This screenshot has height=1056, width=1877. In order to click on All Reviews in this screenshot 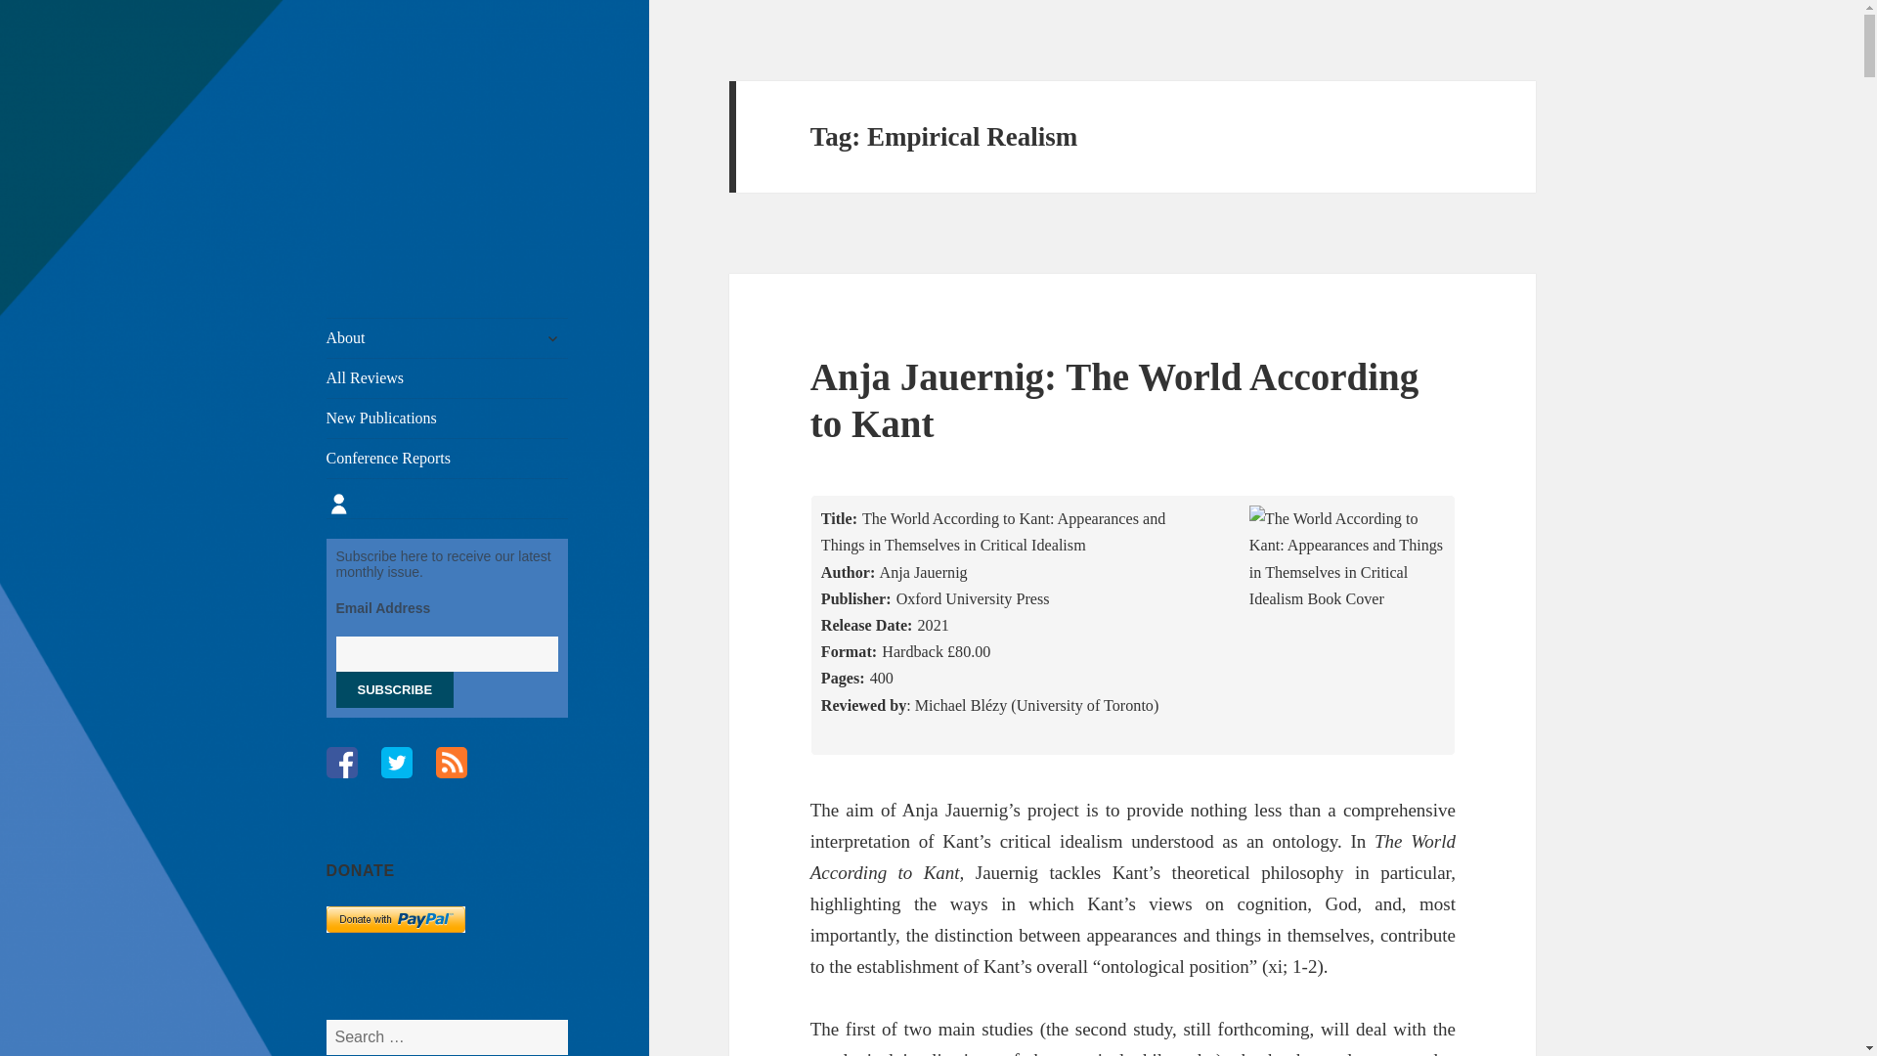, I will do `click(448, 378)`.